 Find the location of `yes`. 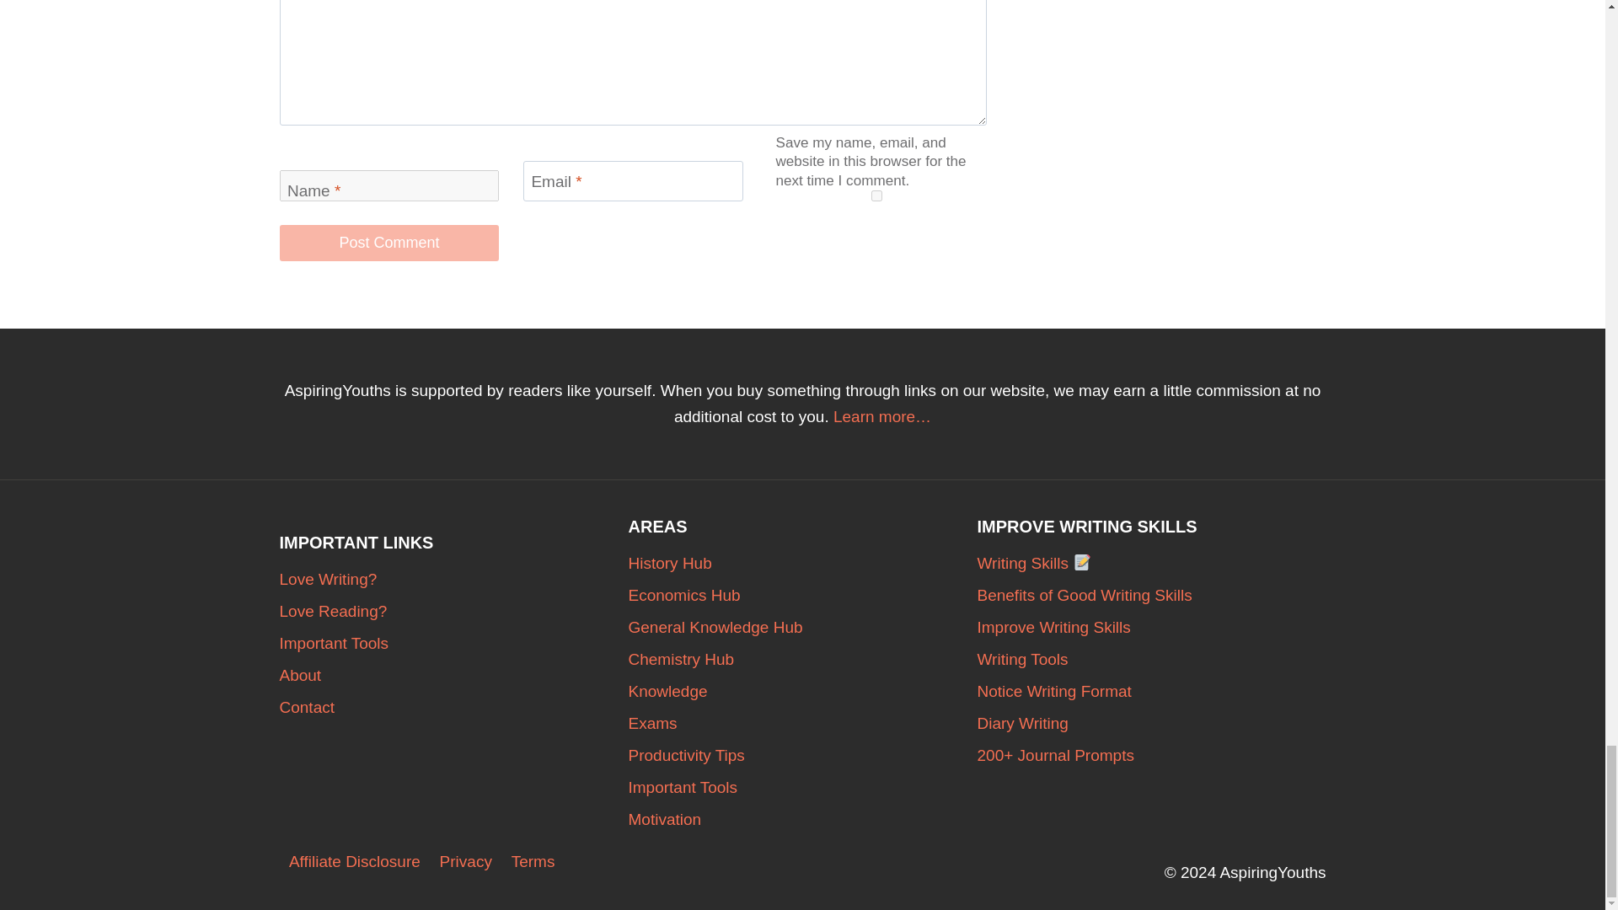

yes is located at coordinates (876, 195).